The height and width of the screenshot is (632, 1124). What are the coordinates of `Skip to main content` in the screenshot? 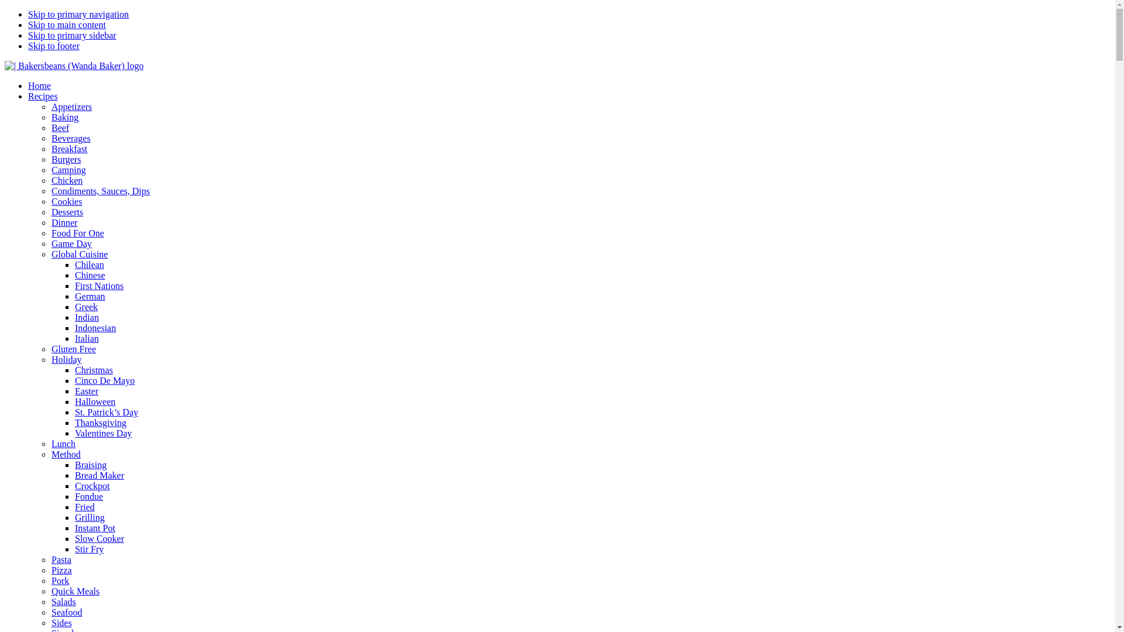 It's located at (67, 25).